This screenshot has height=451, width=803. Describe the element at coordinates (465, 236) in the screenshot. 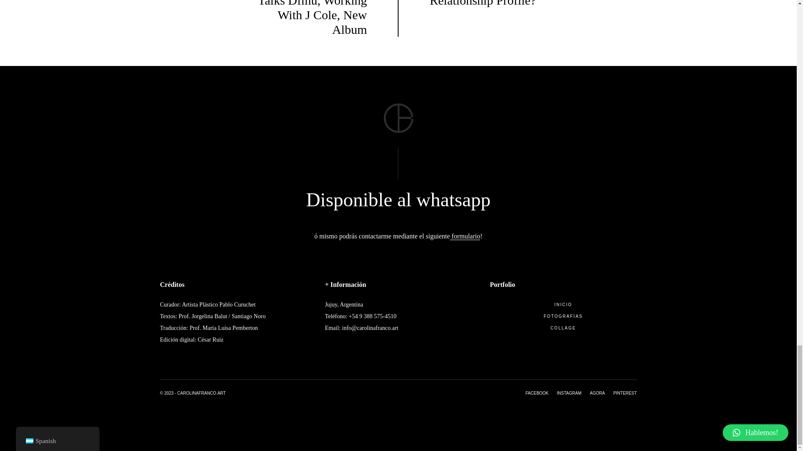

I see `formulario` at that location.